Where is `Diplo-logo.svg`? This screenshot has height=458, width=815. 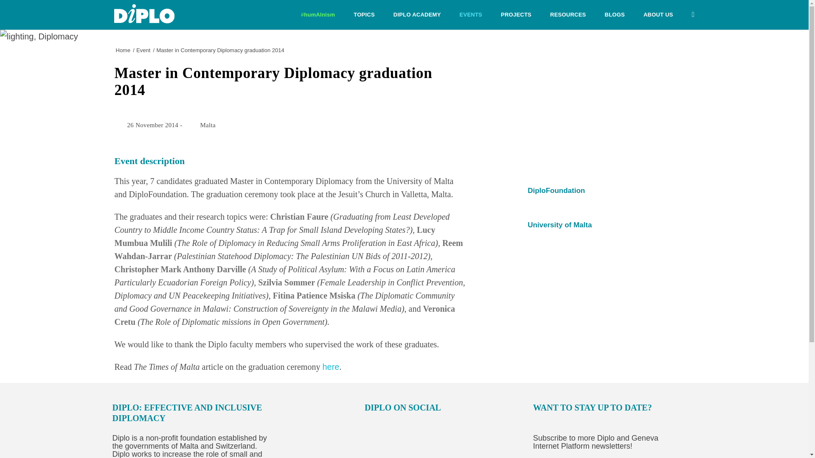 Diplo-logo.svg is located at coordinates (144, 14).